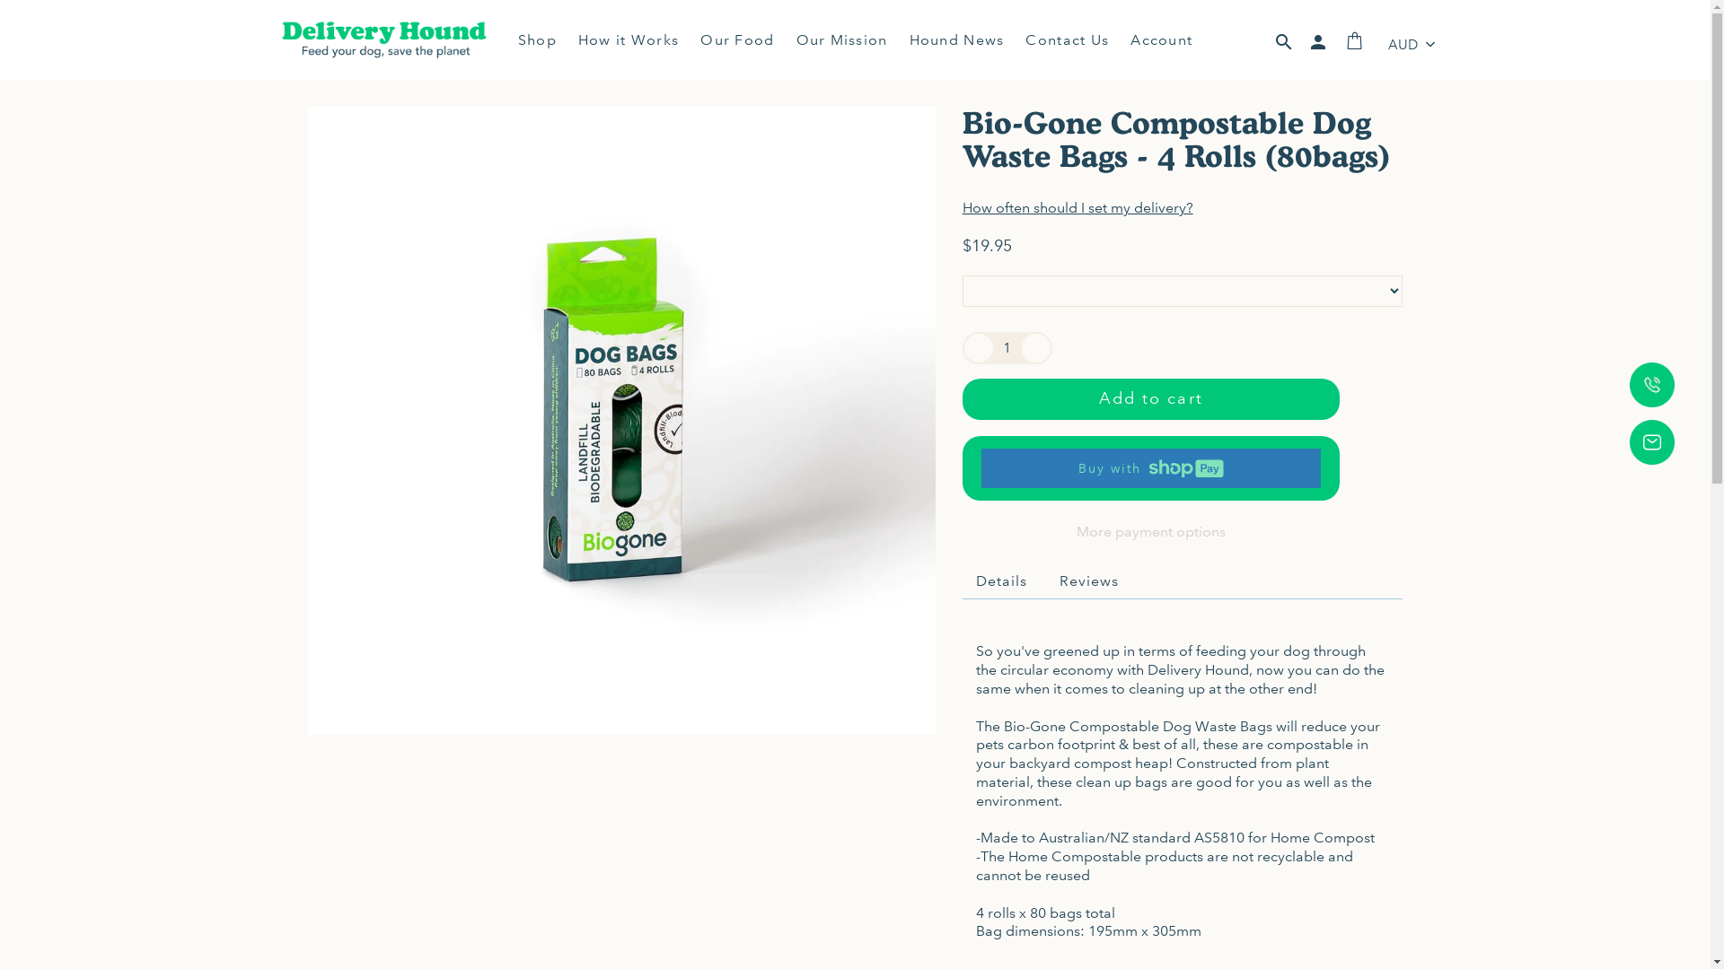 The image size is (1724, 969). I want to click on More payment options, so click(1151, 532).